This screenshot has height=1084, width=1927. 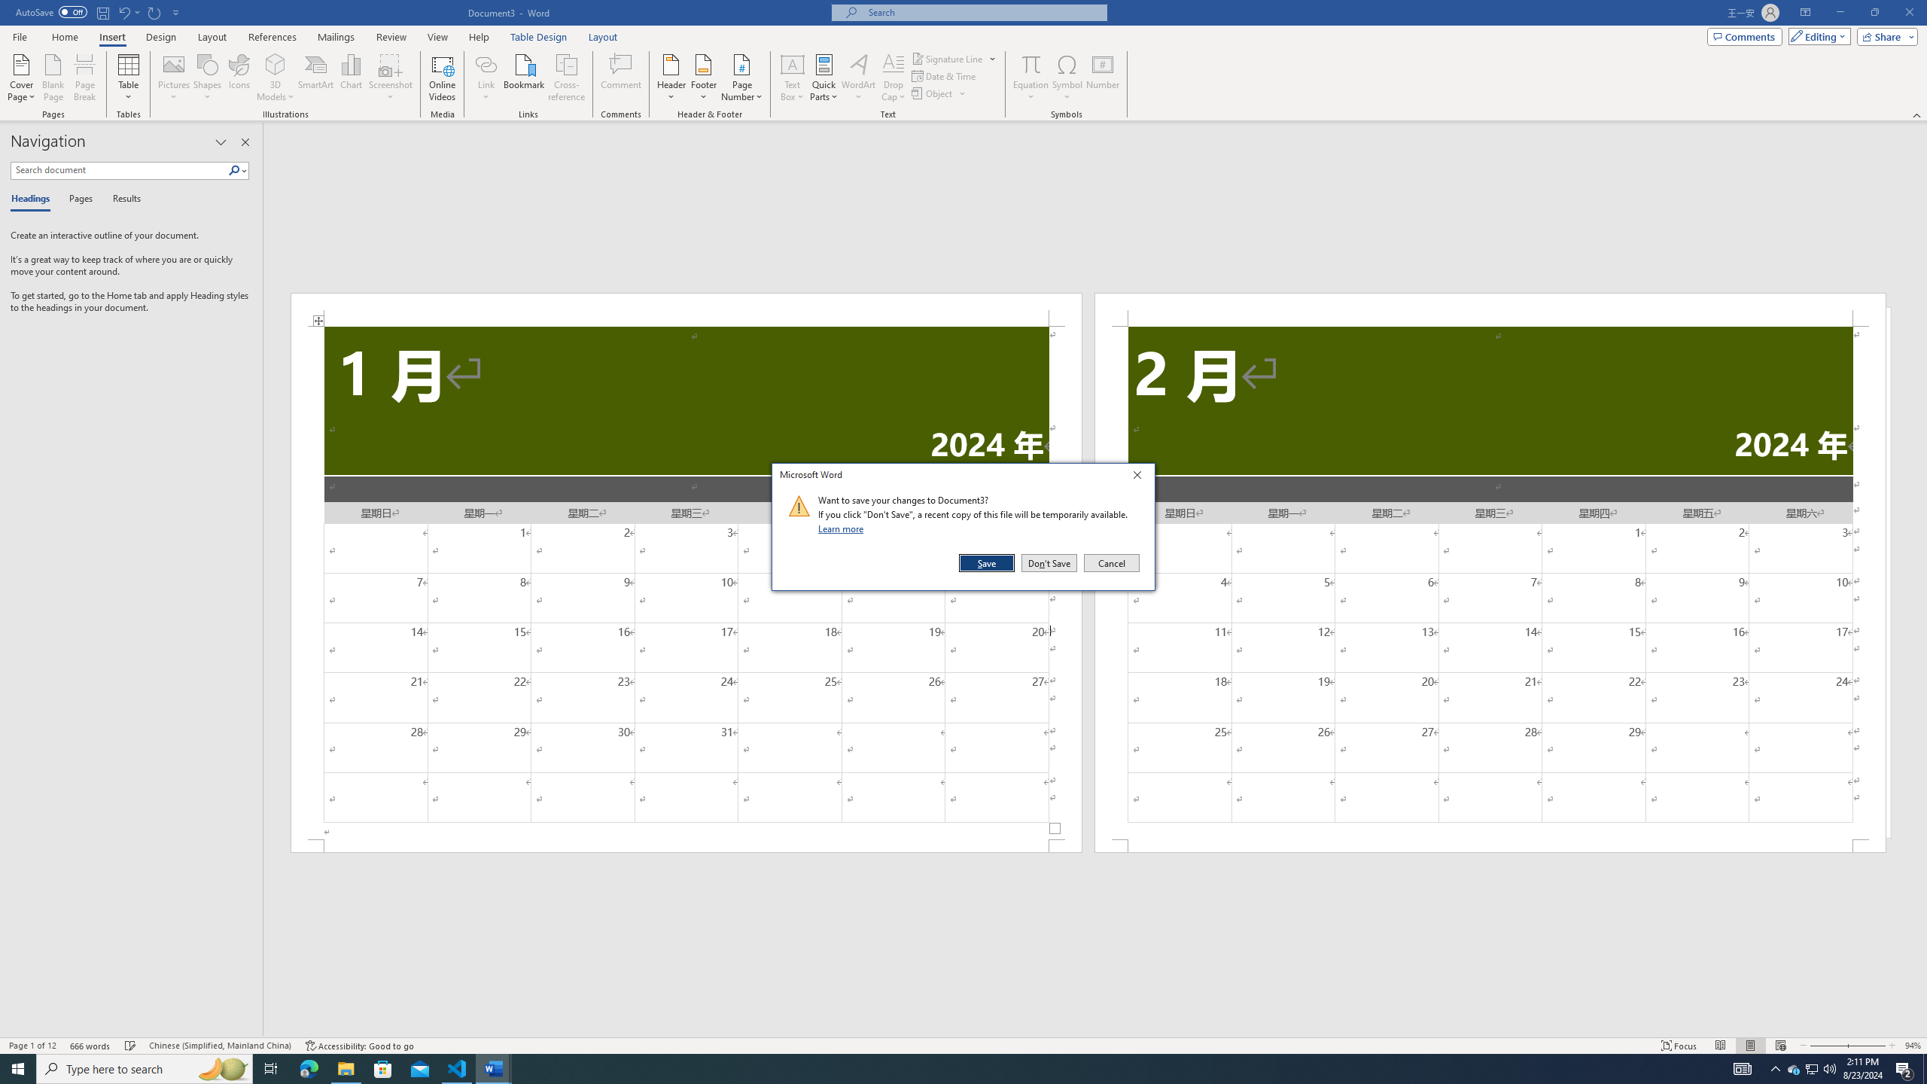 I want to click on Comment, so click(x=622, y=78).